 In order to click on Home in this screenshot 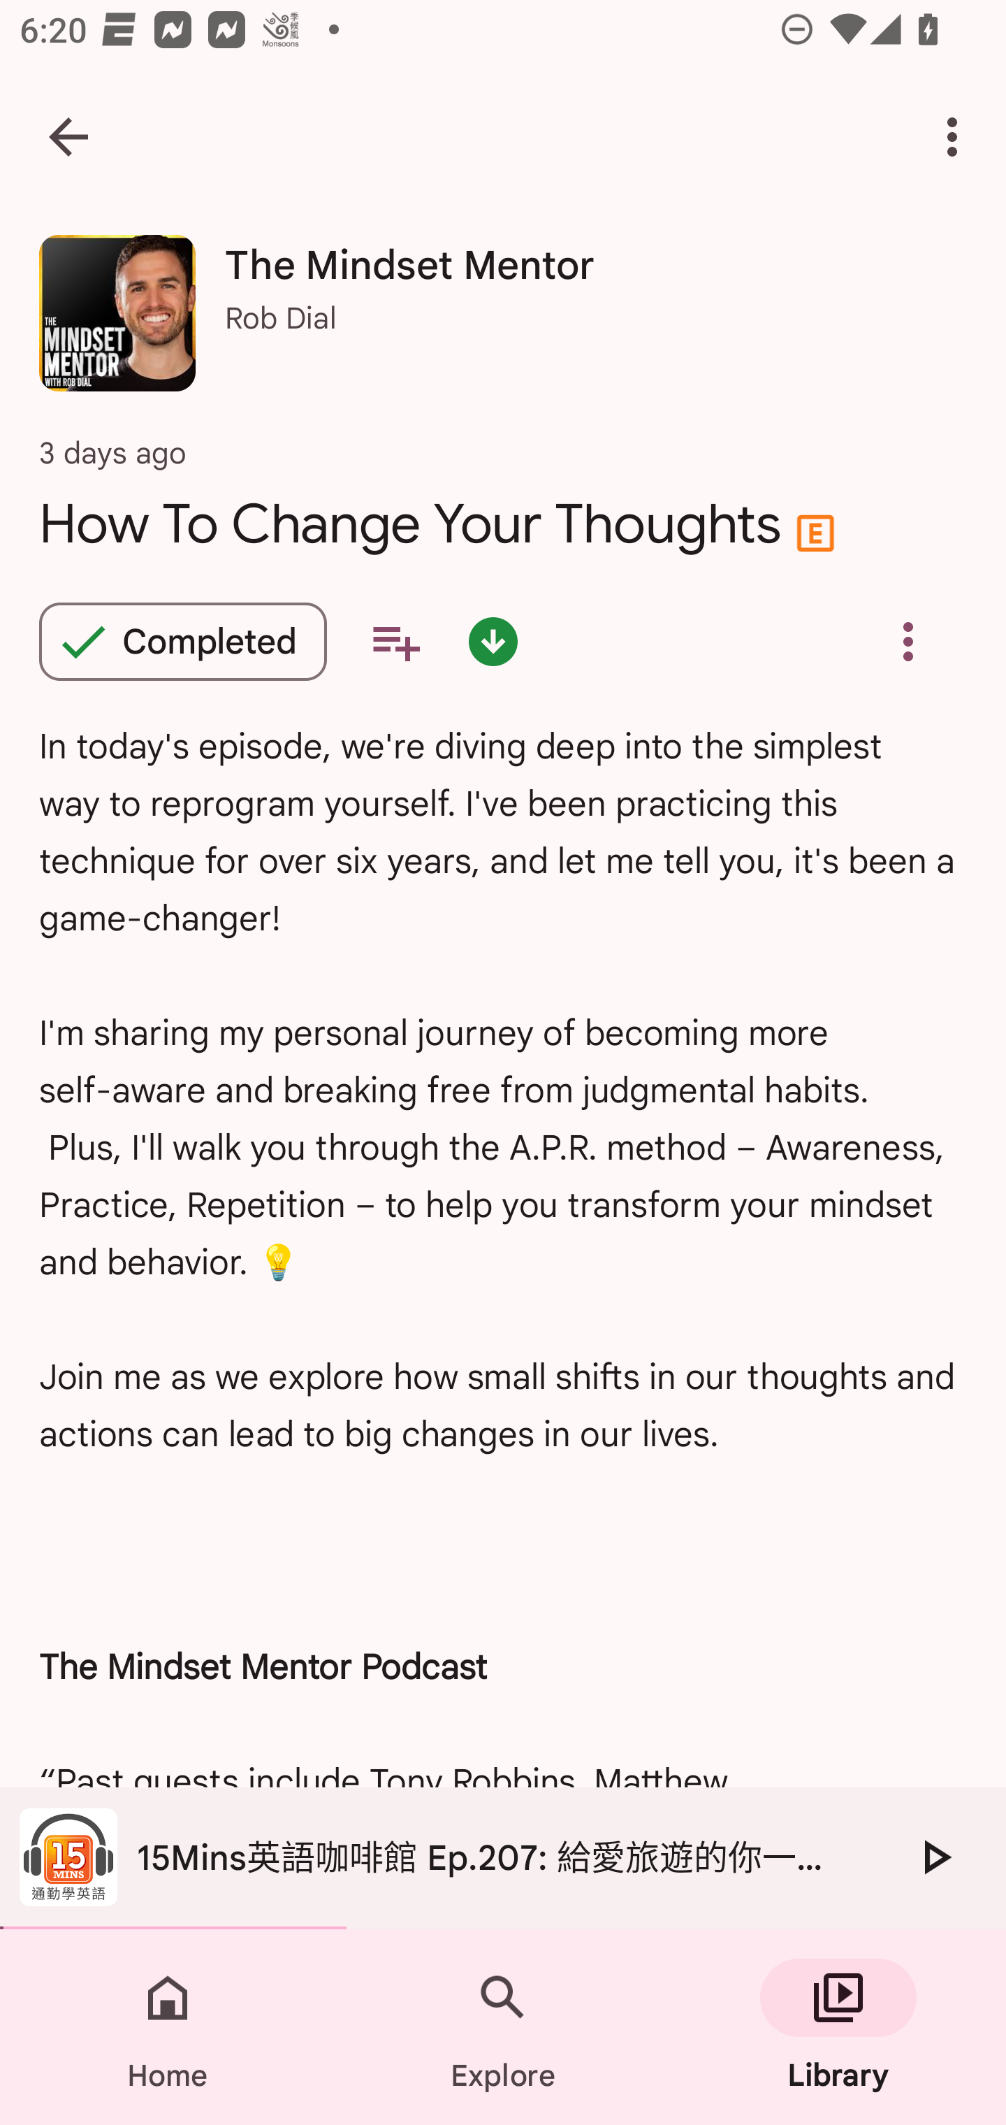, I will do `click(168, 2027)`.